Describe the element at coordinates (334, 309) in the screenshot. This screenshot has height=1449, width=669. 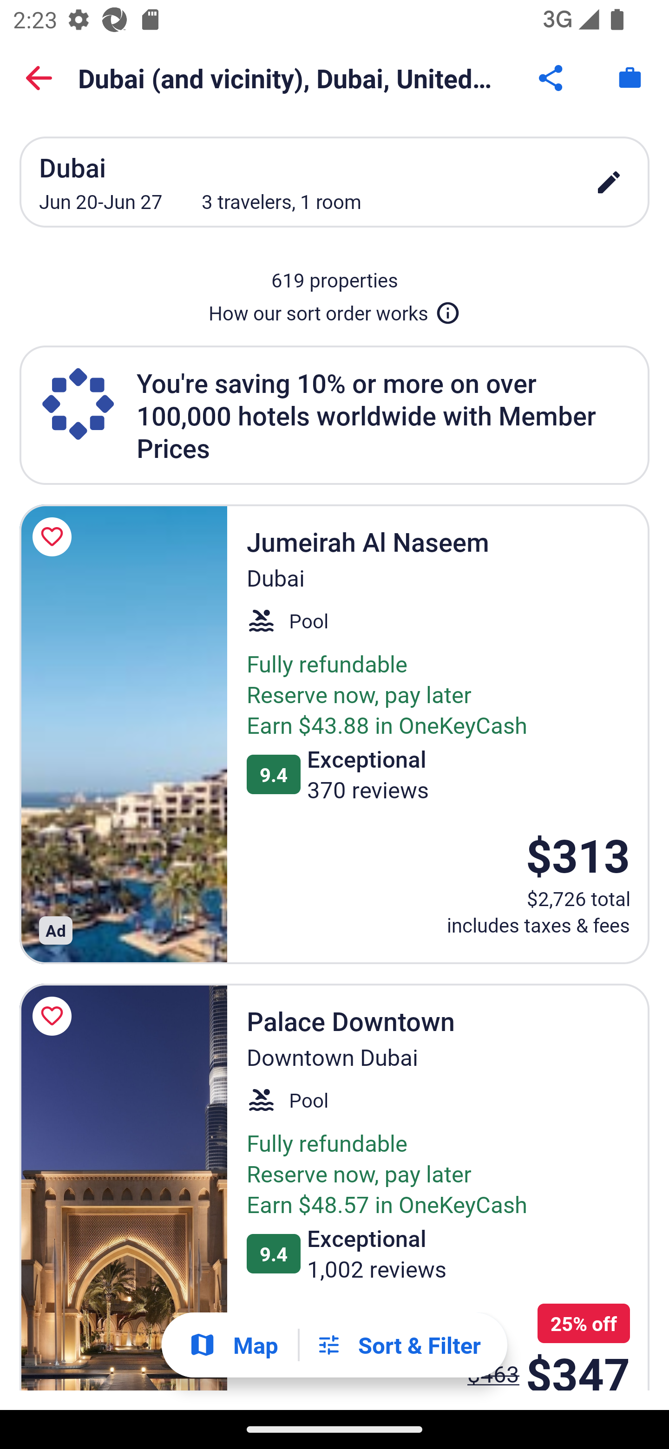
I see `How our sort order works` at that location.